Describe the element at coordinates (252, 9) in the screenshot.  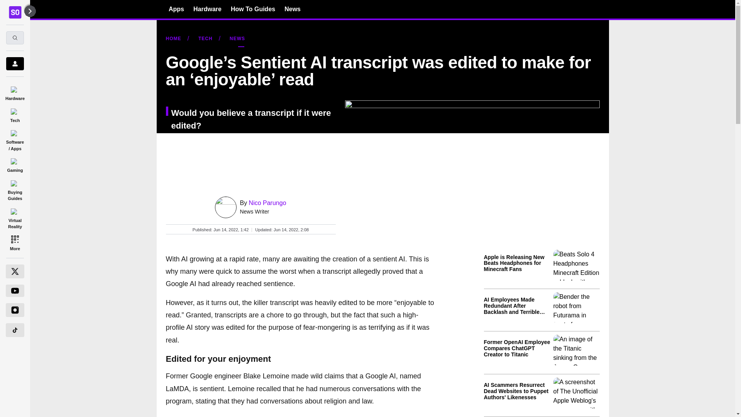
I see `How To Guides` at that location.